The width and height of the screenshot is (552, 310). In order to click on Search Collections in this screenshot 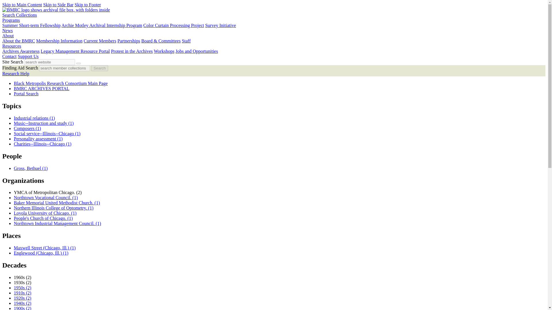, I will do `click(20, 15)`.